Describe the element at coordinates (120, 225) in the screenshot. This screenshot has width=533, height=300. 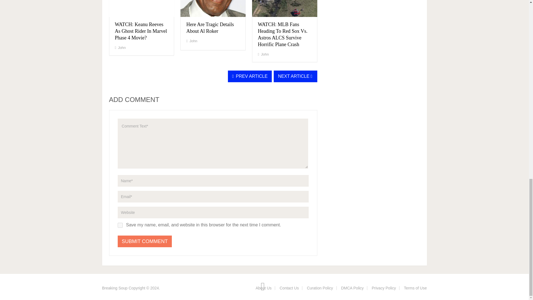
I see `yes` at that location.